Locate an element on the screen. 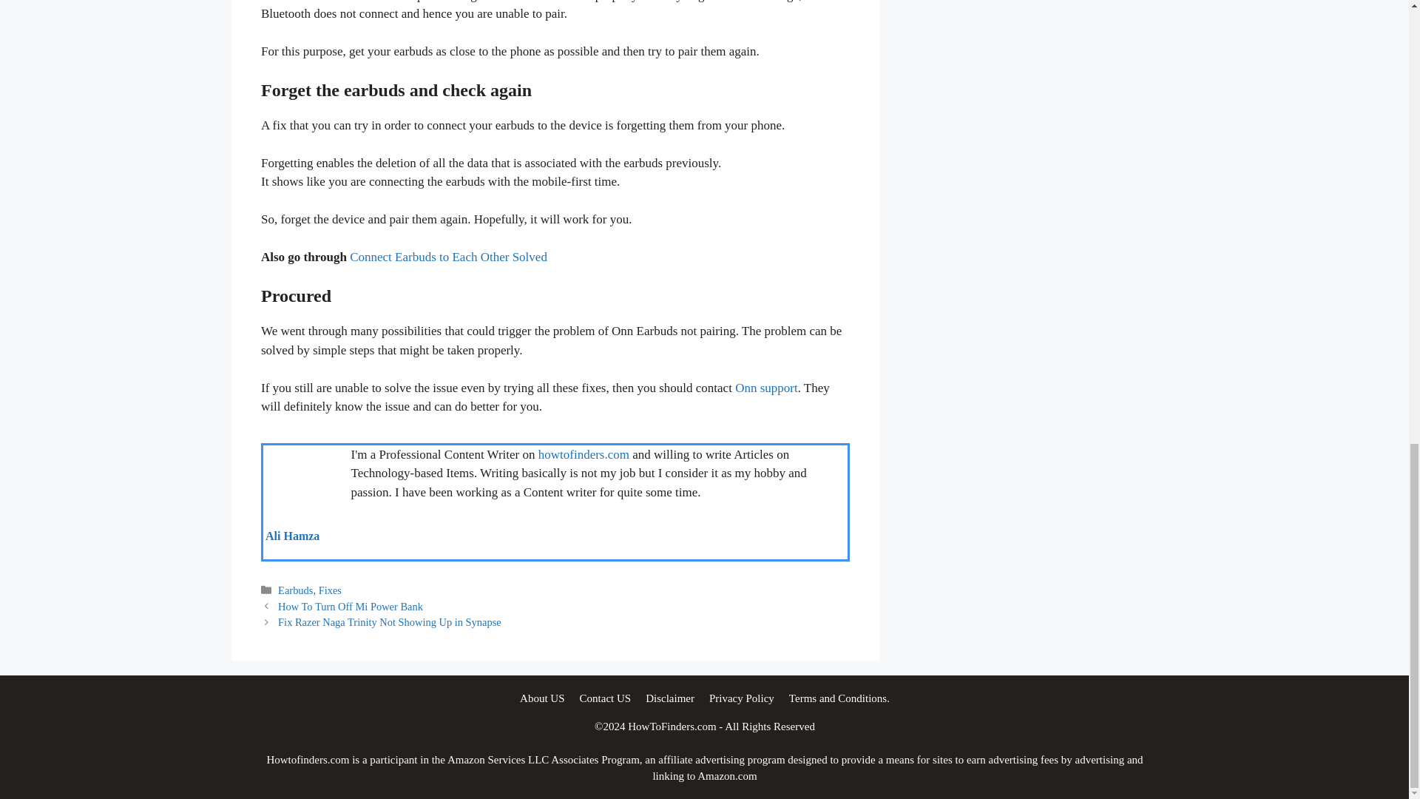 The width and height of the screenshot is (1420, 799). howtofinders.com is located at coordinates (583, 454).